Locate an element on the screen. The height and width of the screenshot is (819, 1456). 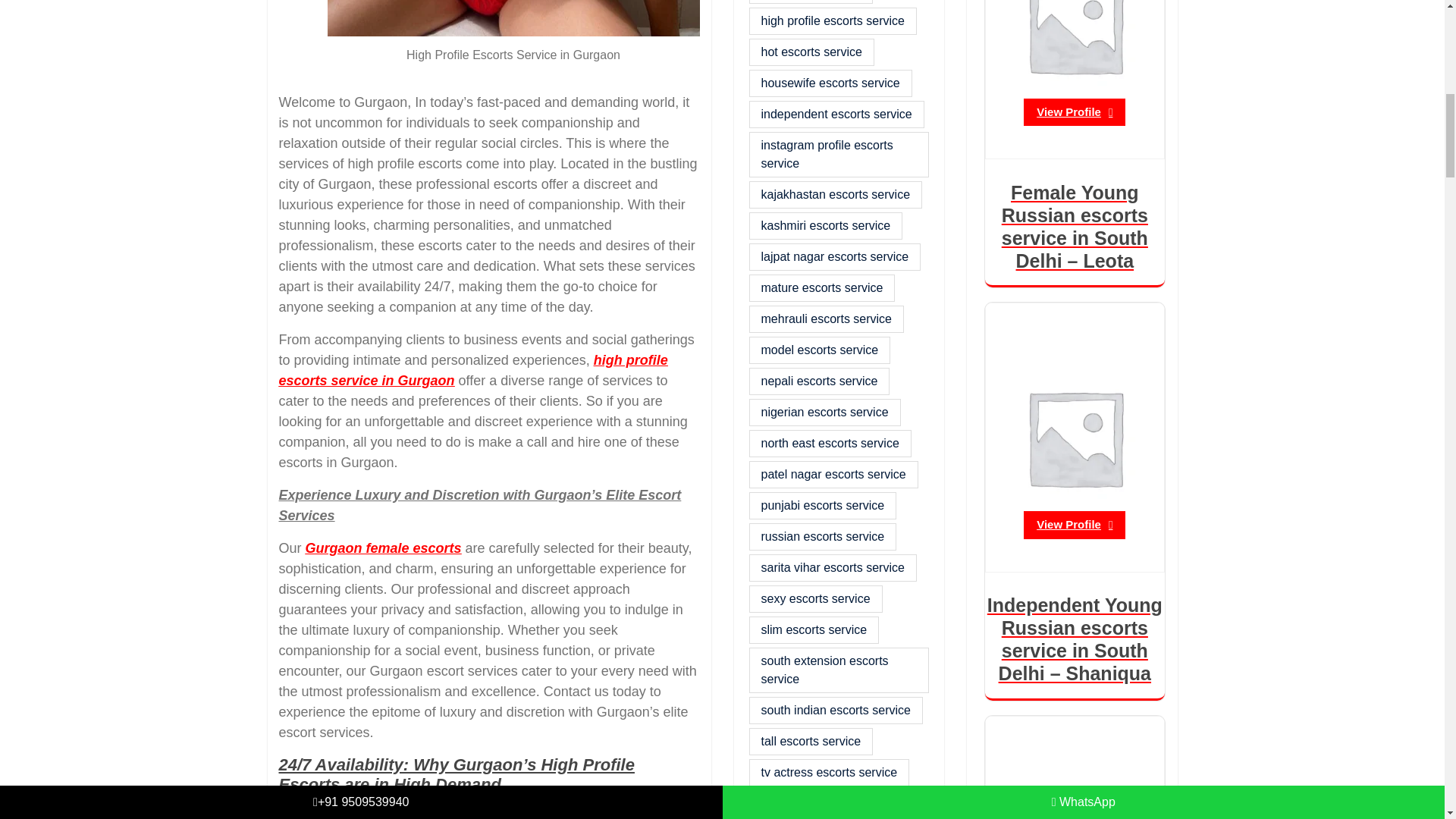
View Profile is located at coordinates (1074, 525).